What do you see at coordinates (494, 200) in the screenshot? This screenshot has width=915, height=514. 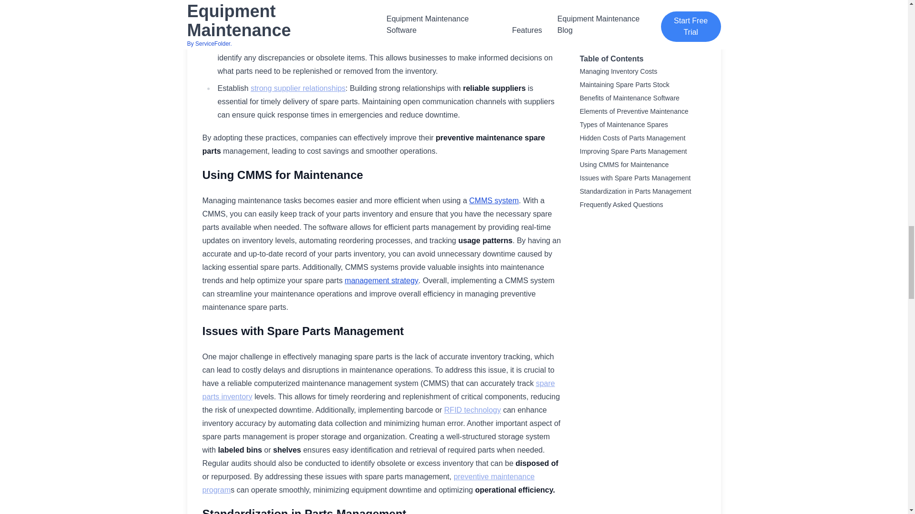 I see `CMMS system` at bounding box center [494, 200].